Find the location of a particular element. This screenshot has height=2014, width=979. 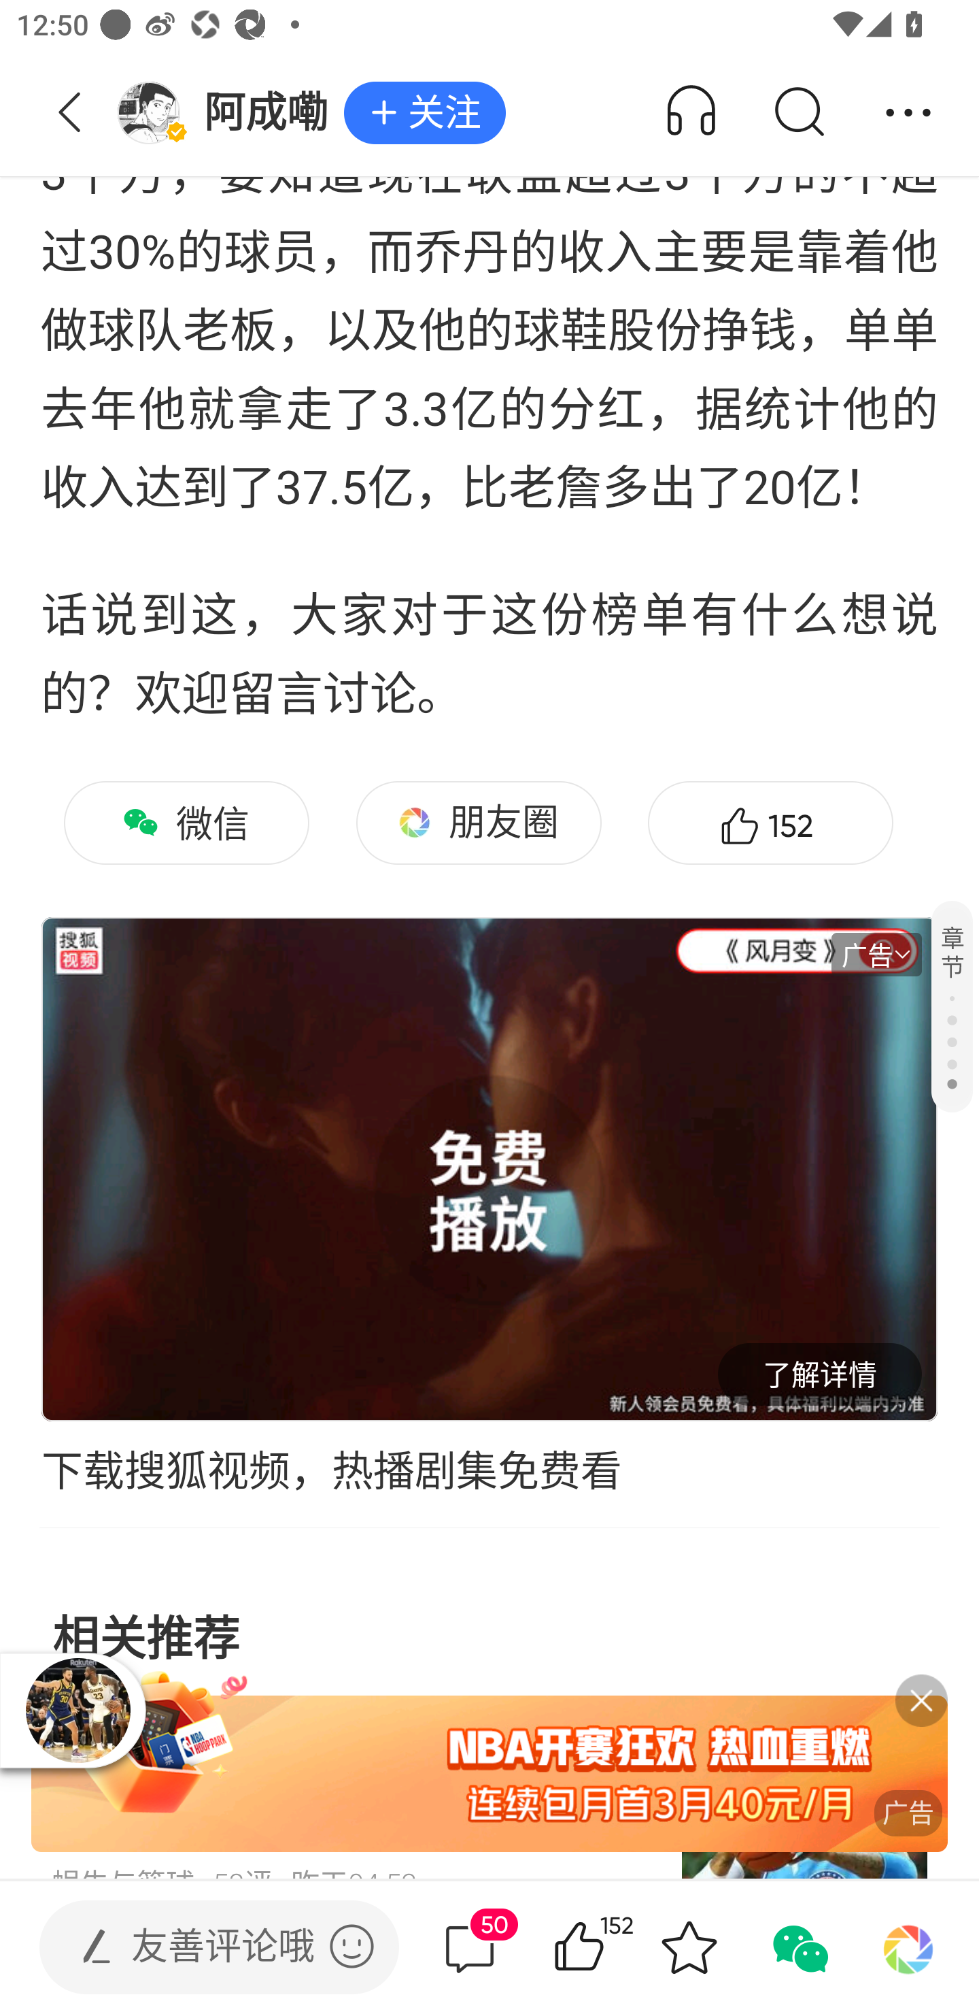

章节 is located at coordinates (952, 1006).